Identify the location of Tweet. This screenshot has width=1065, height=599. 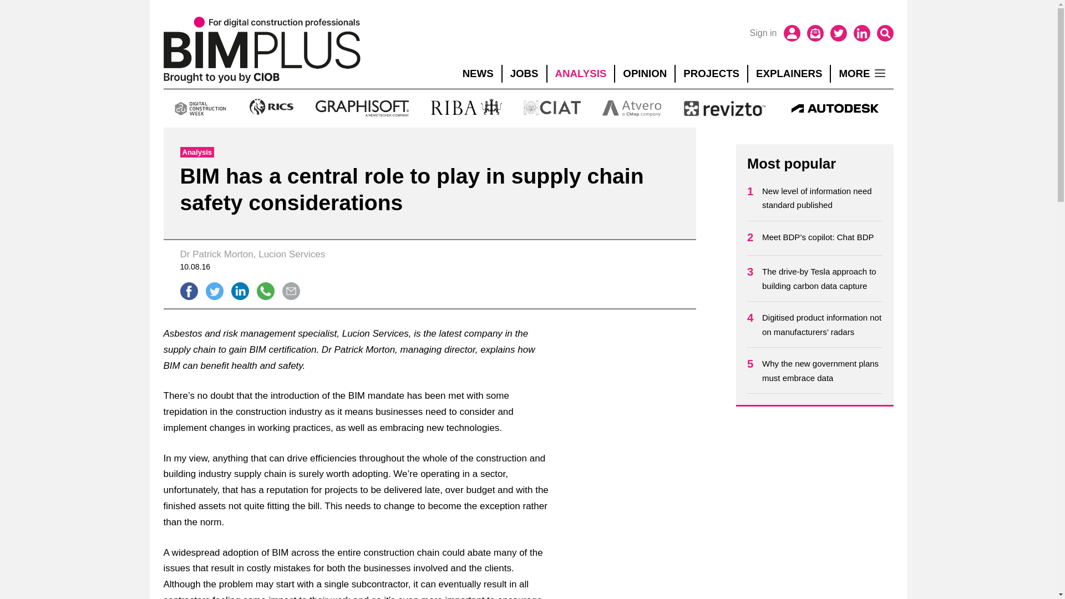
(214, 291).